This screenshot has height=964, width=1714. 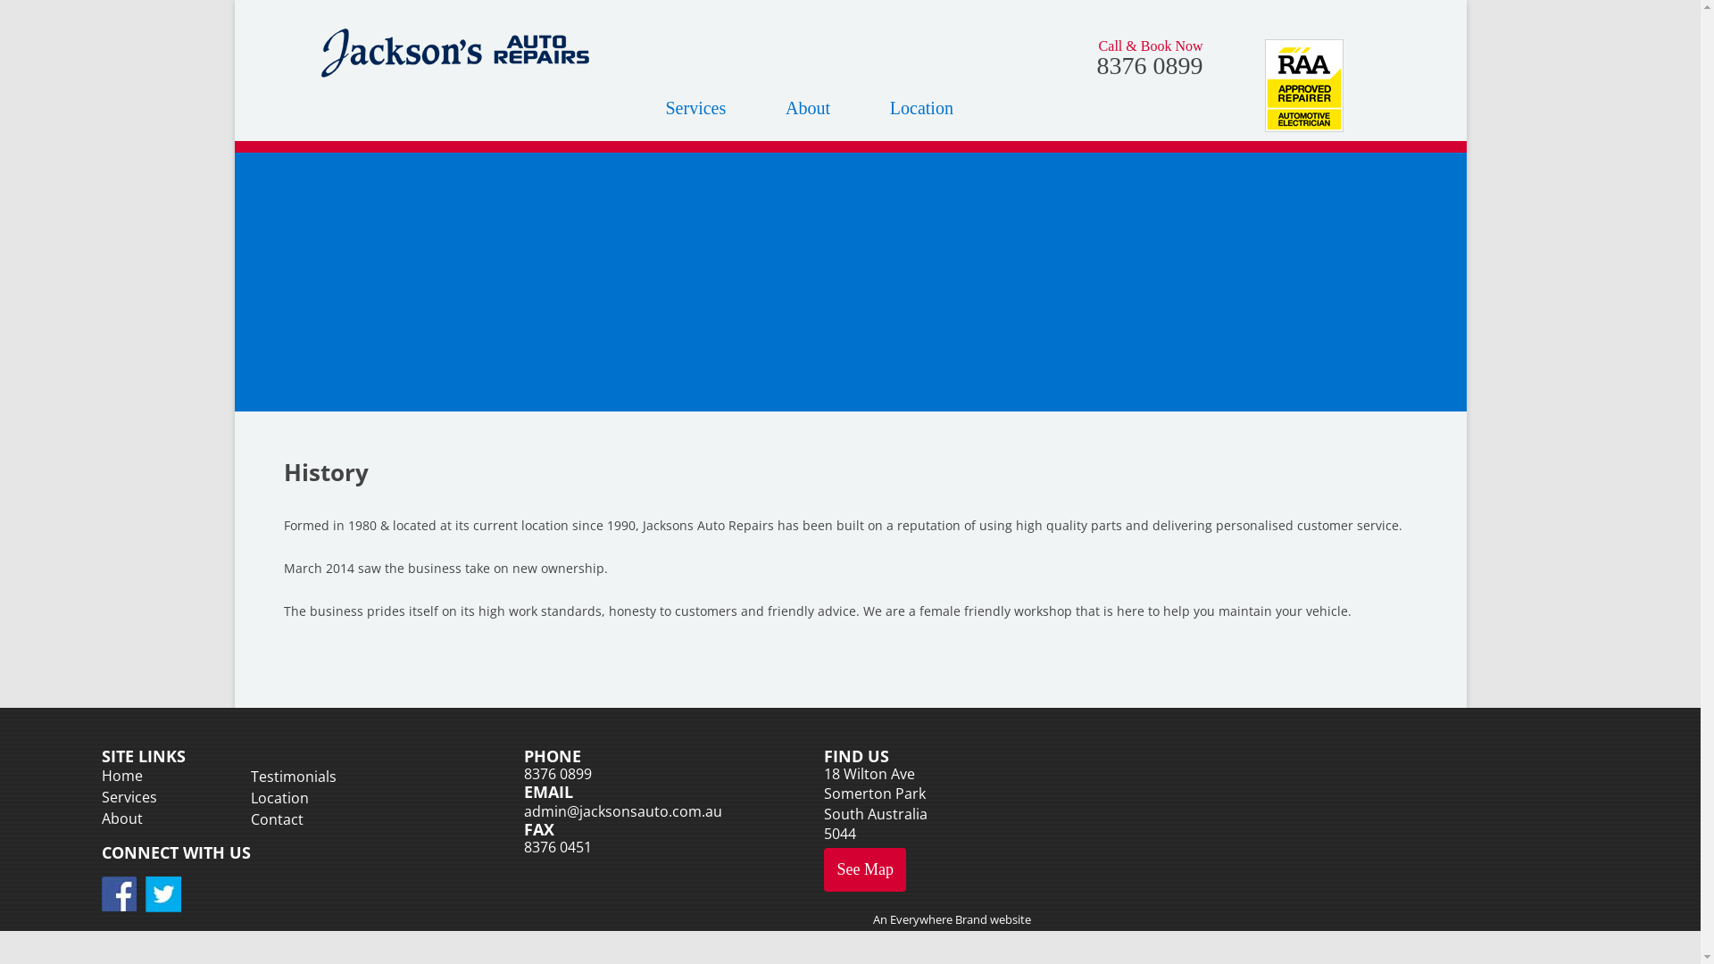 What do you see at coordinates (952, 918) in the screenshot?
I see `An Everywhere Brand website` at bounding box center [952, 918].